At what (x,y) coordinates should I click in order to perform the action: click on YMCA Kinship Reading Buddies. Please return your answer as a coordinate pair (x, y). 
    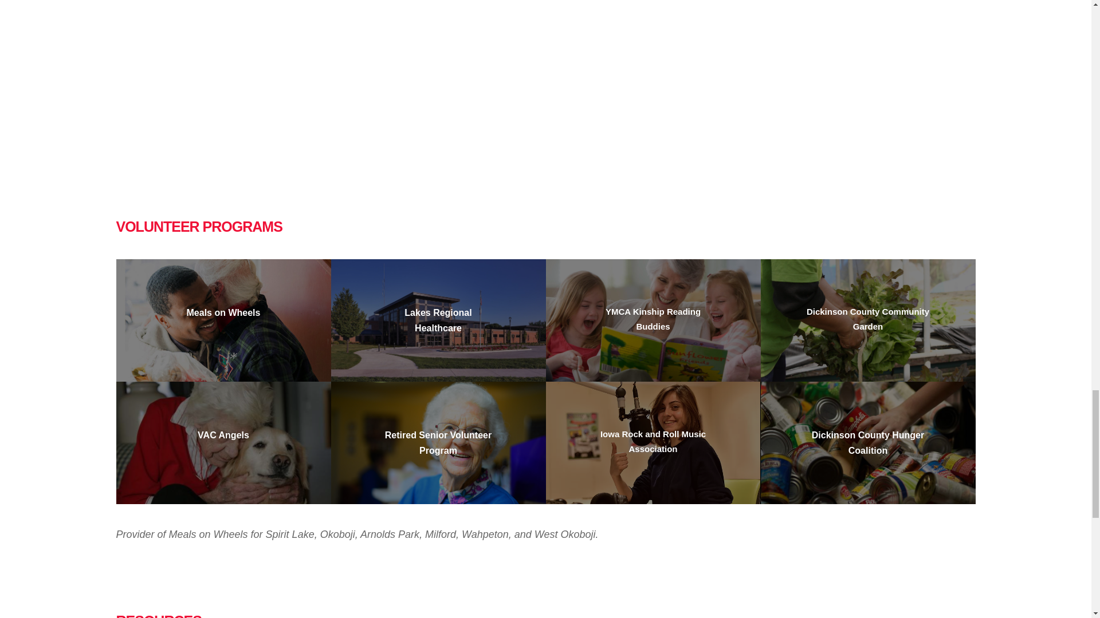
    Looking at the image, I should click on (653, 319).